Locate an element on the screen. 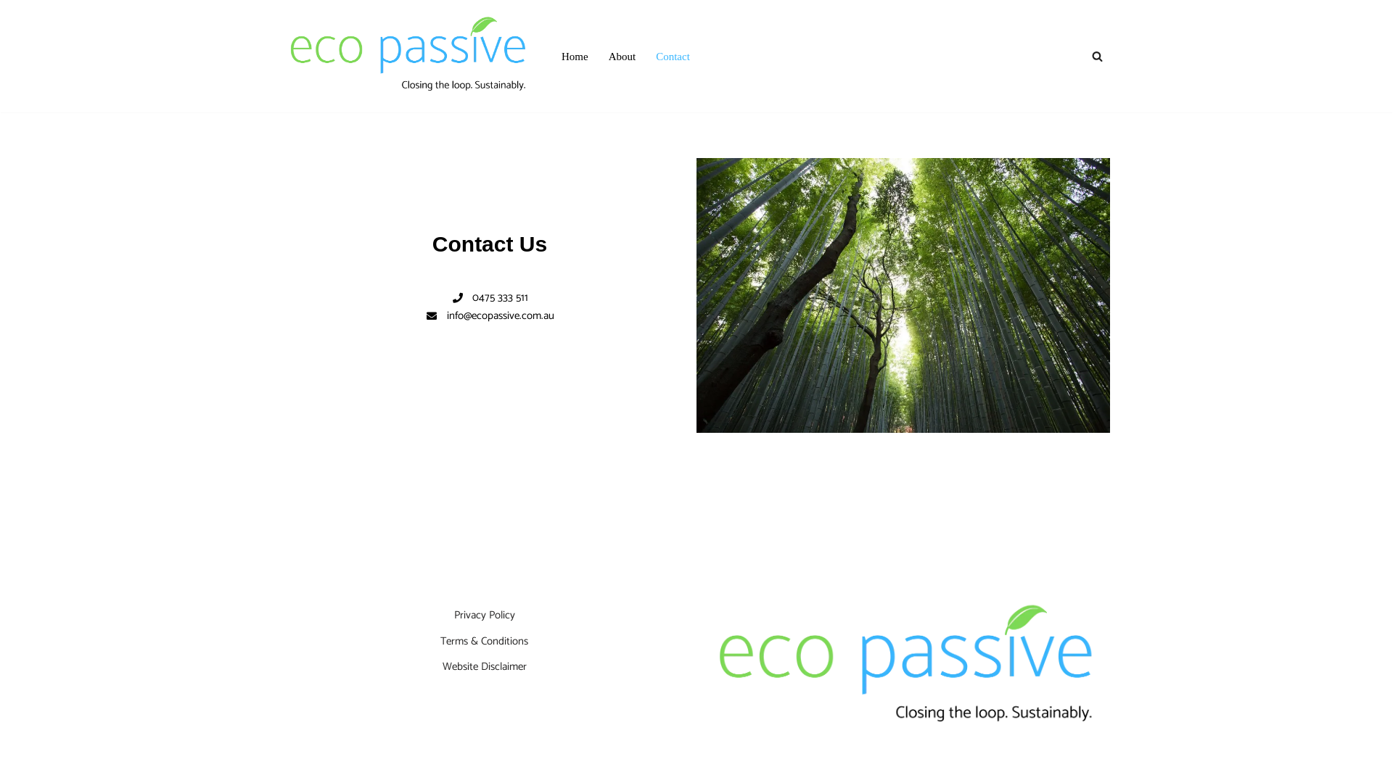 This screenshot has width=1393, height=783. Neve is located at coordinates (295, 764).